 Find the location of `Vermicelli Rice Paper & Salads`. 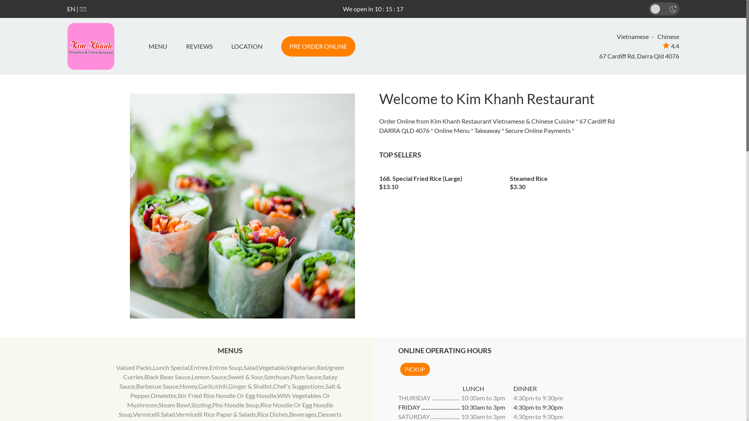

Vermicelli Rice Paper & Salads is located at coordinates (216, 414).